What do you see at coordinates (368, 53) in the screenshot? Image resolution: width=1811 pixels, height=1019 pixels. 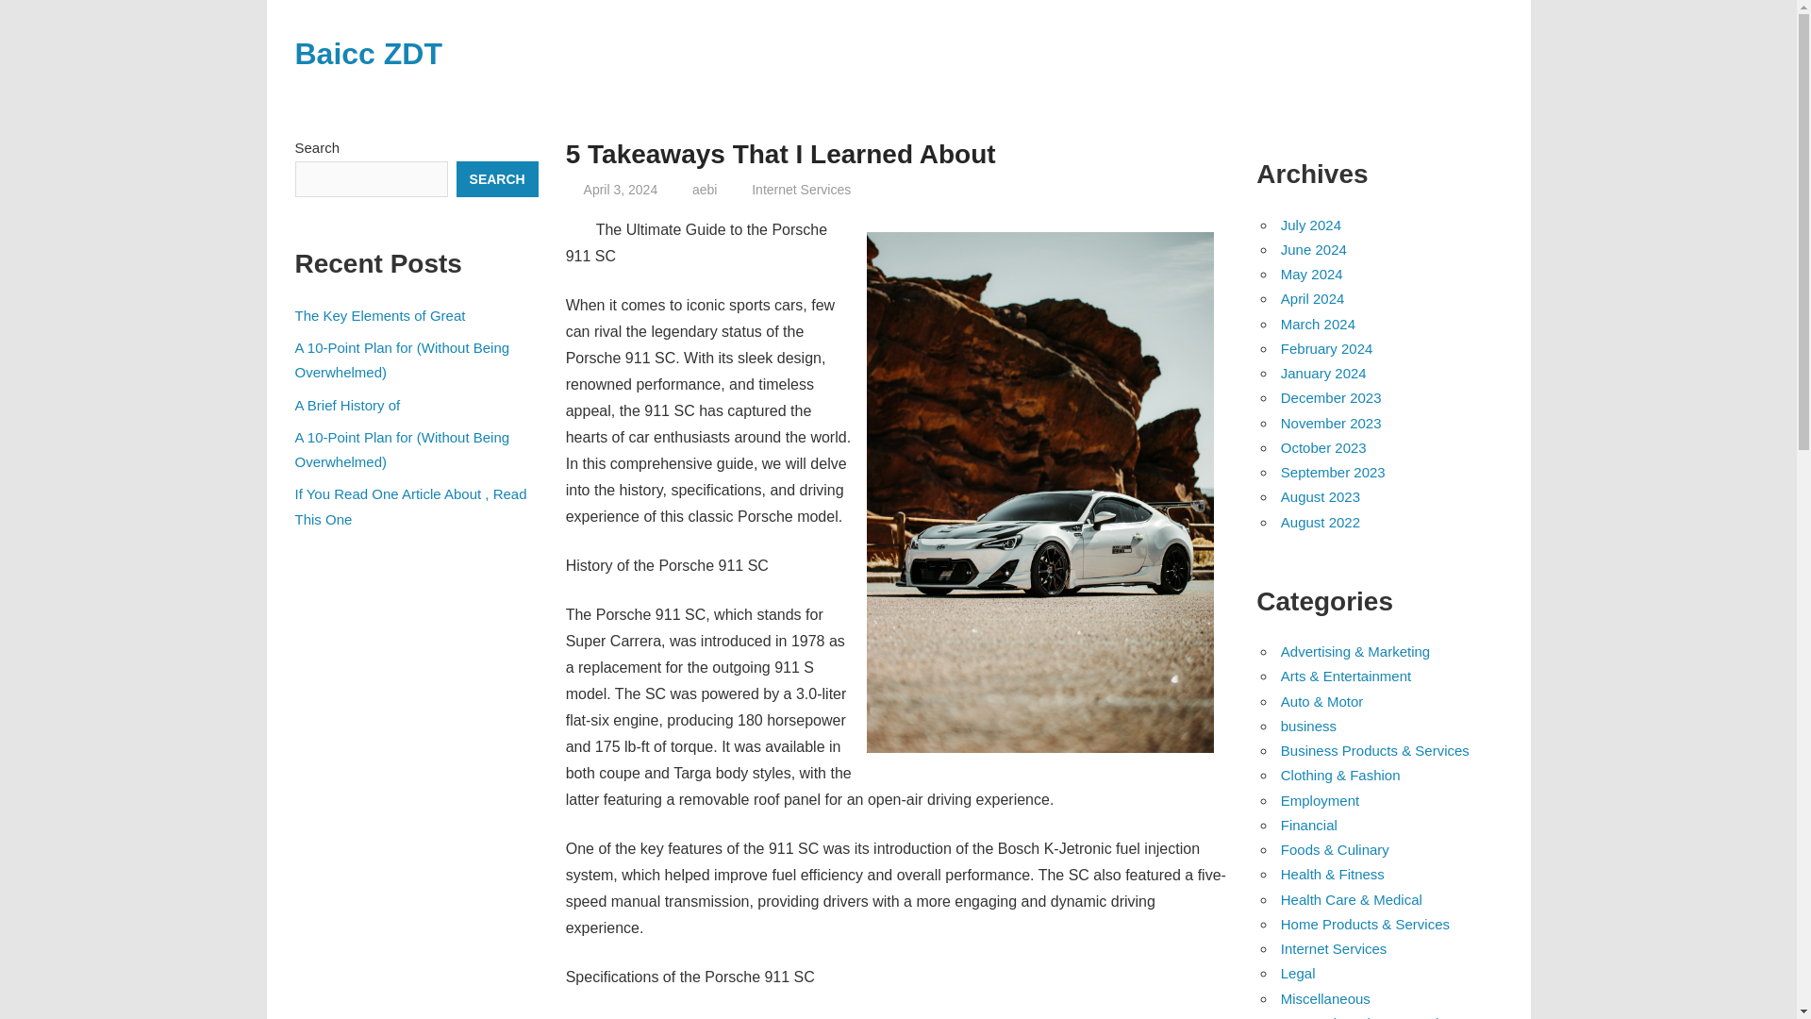 I see `Baicc ZDT` at bounding box center [368, 53].